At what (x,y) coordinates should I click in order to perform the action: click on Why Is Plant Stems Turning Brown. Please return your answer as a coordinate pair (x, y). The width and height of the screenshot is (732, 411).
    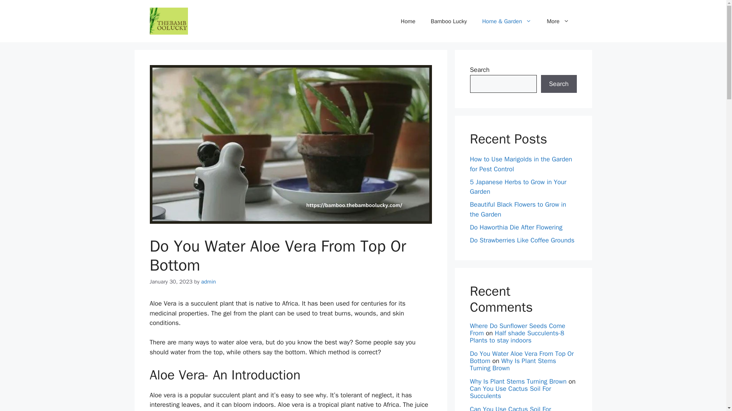
    Looking at the image, I should click on (512, 365).